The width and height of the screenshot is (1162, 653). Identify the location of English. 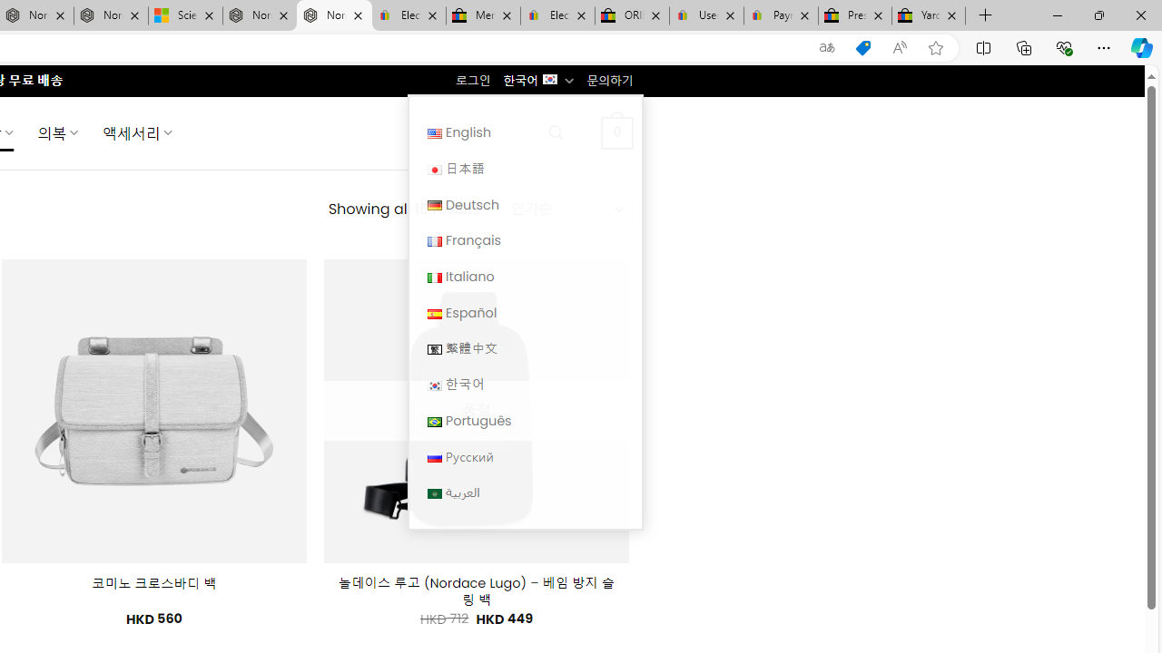
(434, 132).